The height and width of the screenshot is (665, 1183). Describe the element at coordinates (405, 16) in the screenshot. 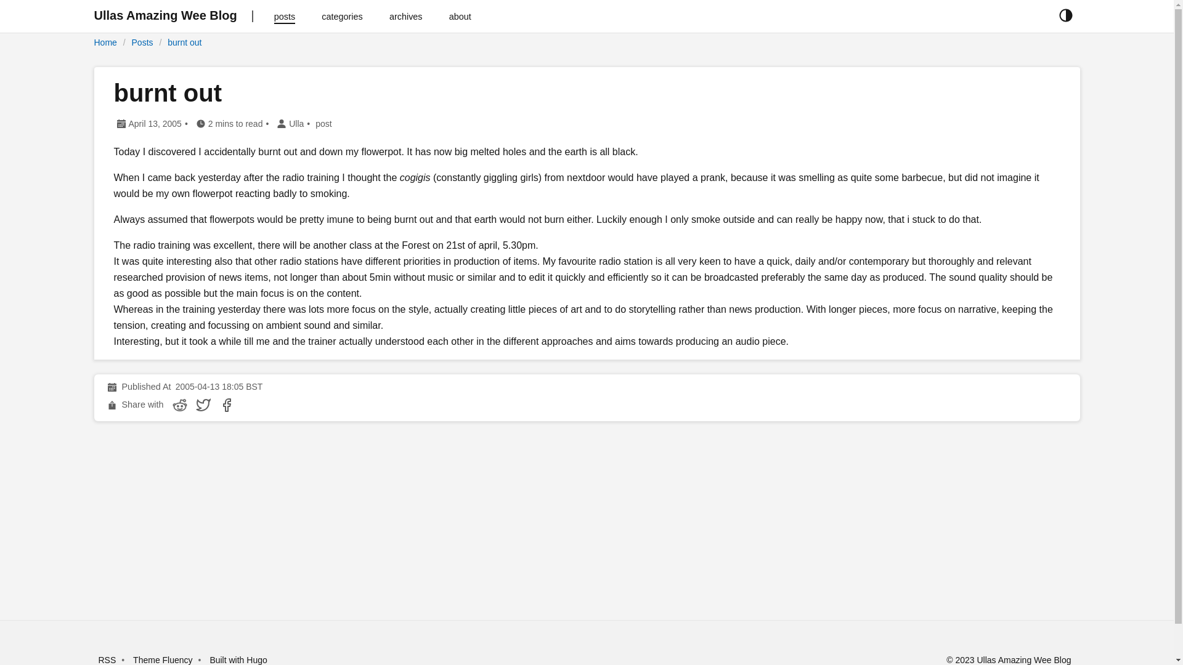

I see `archives` at that location.